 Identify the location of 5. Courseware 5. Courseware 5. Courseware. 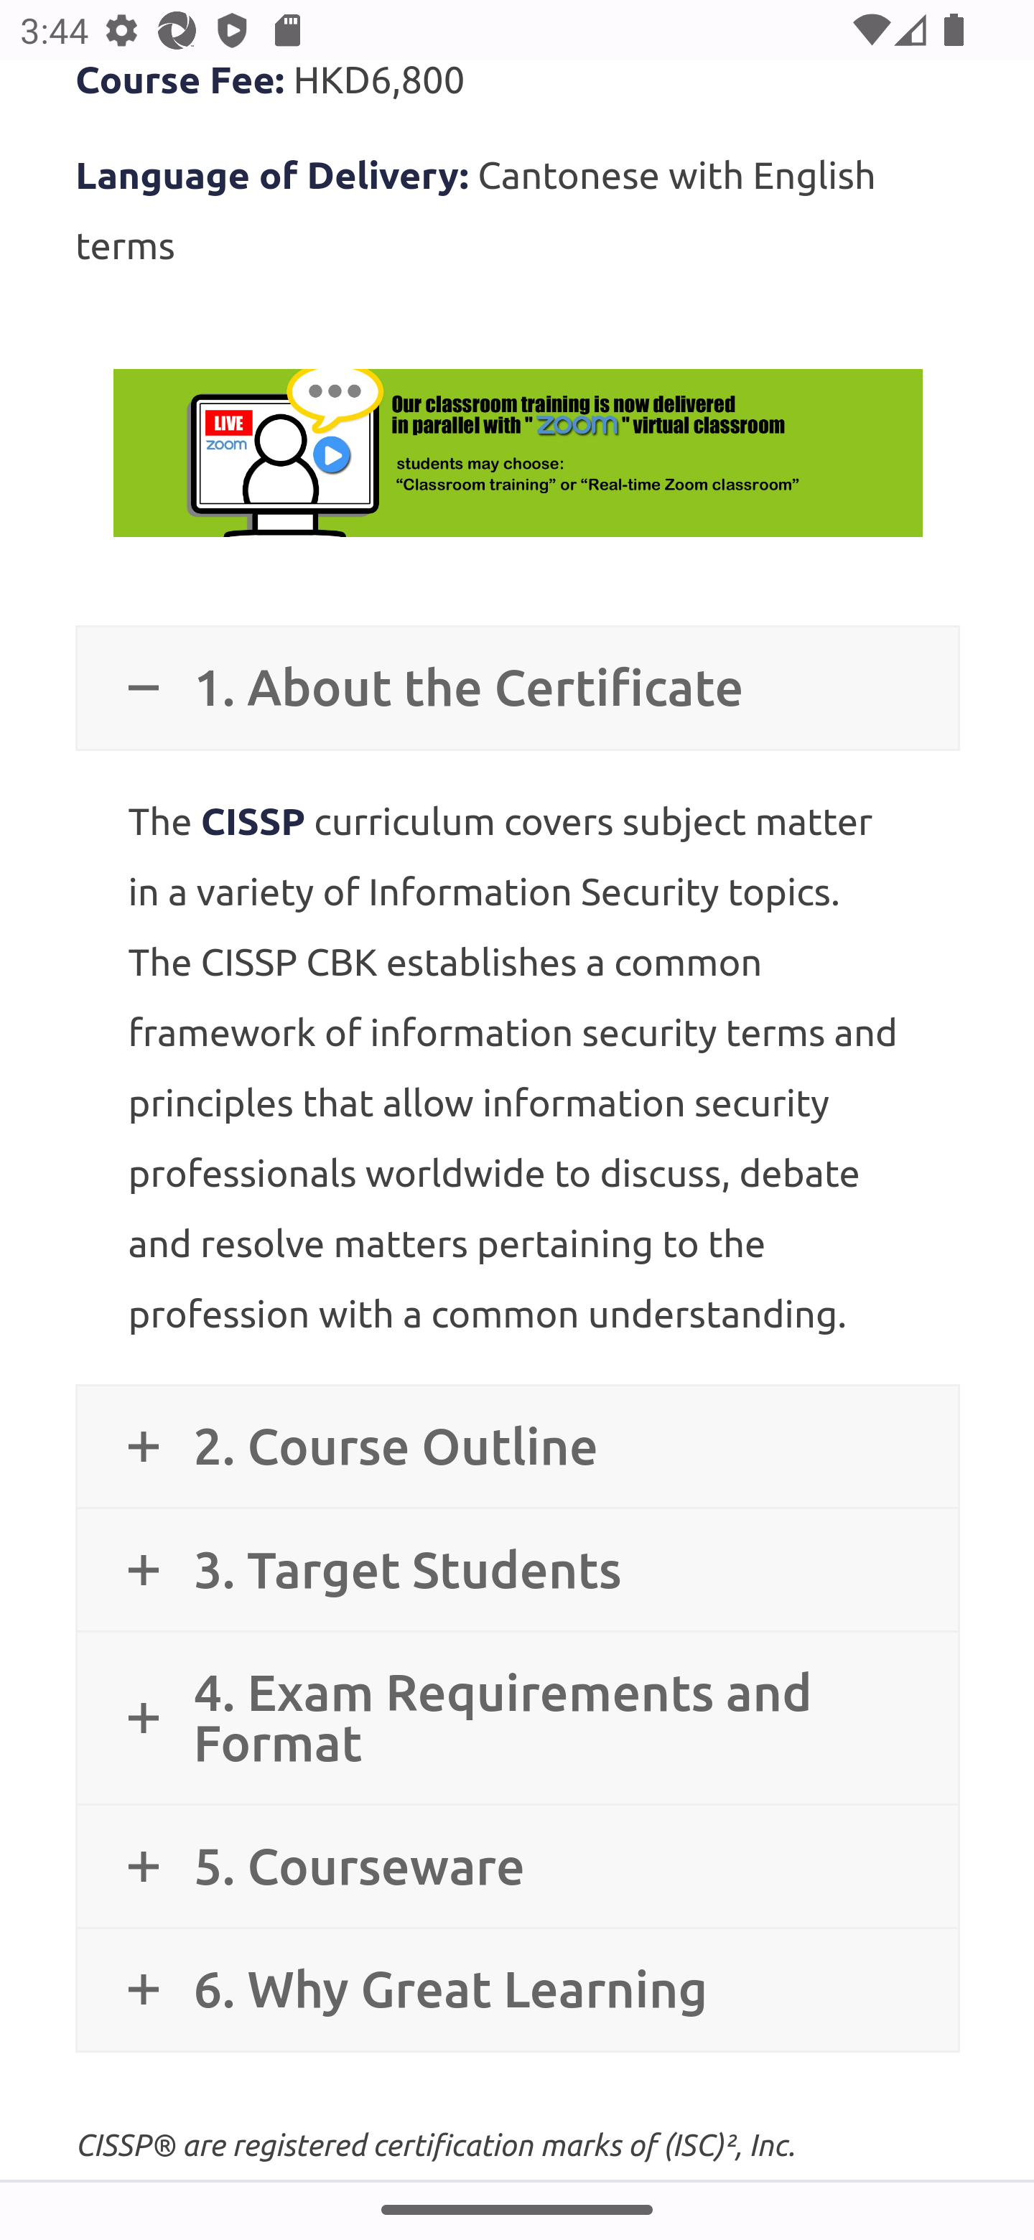
(517, 1865).